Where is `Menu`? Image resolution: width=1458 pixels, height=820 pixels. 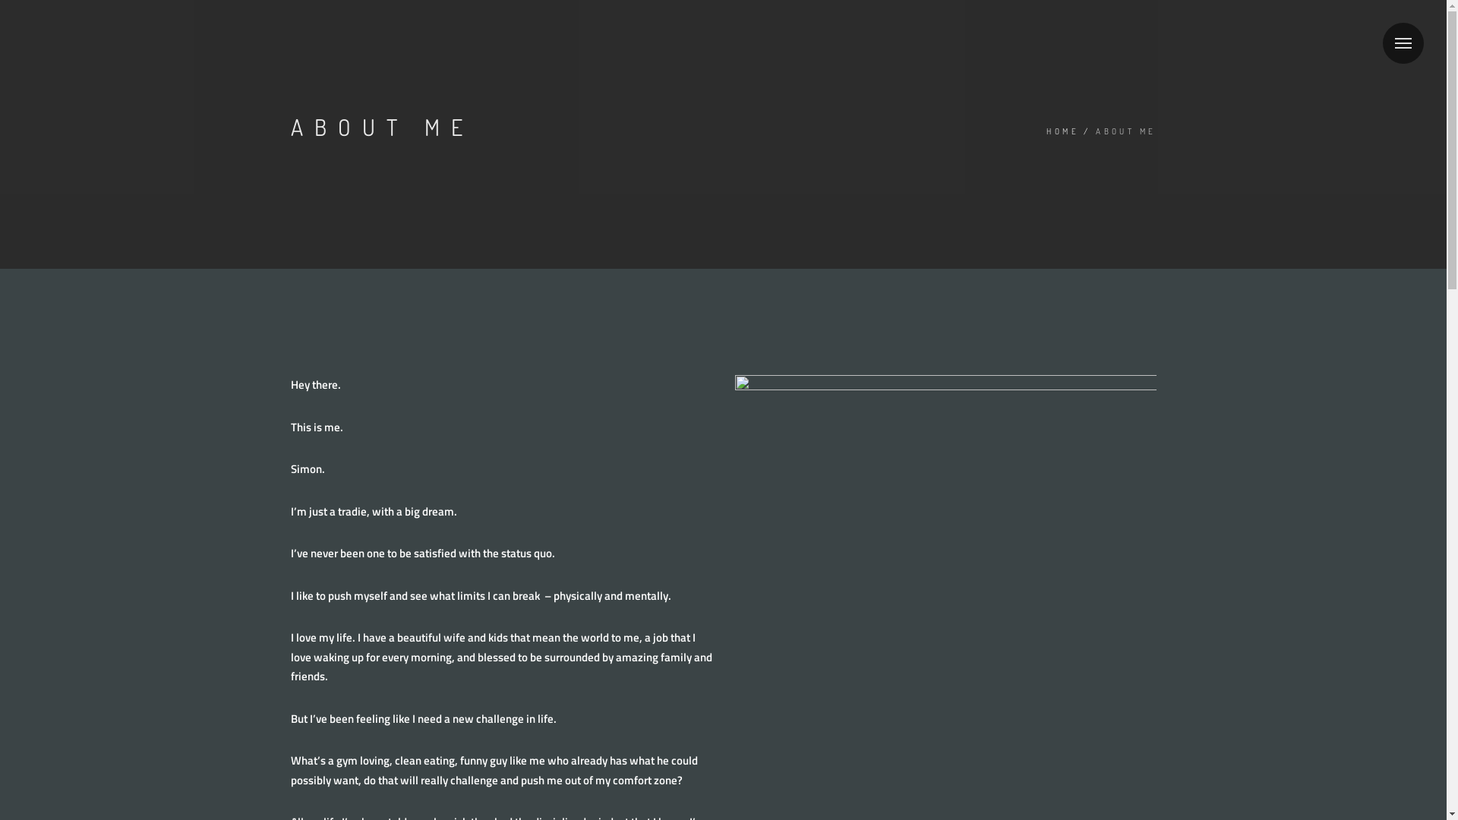
Menu is located at coordinates (1403, 43).